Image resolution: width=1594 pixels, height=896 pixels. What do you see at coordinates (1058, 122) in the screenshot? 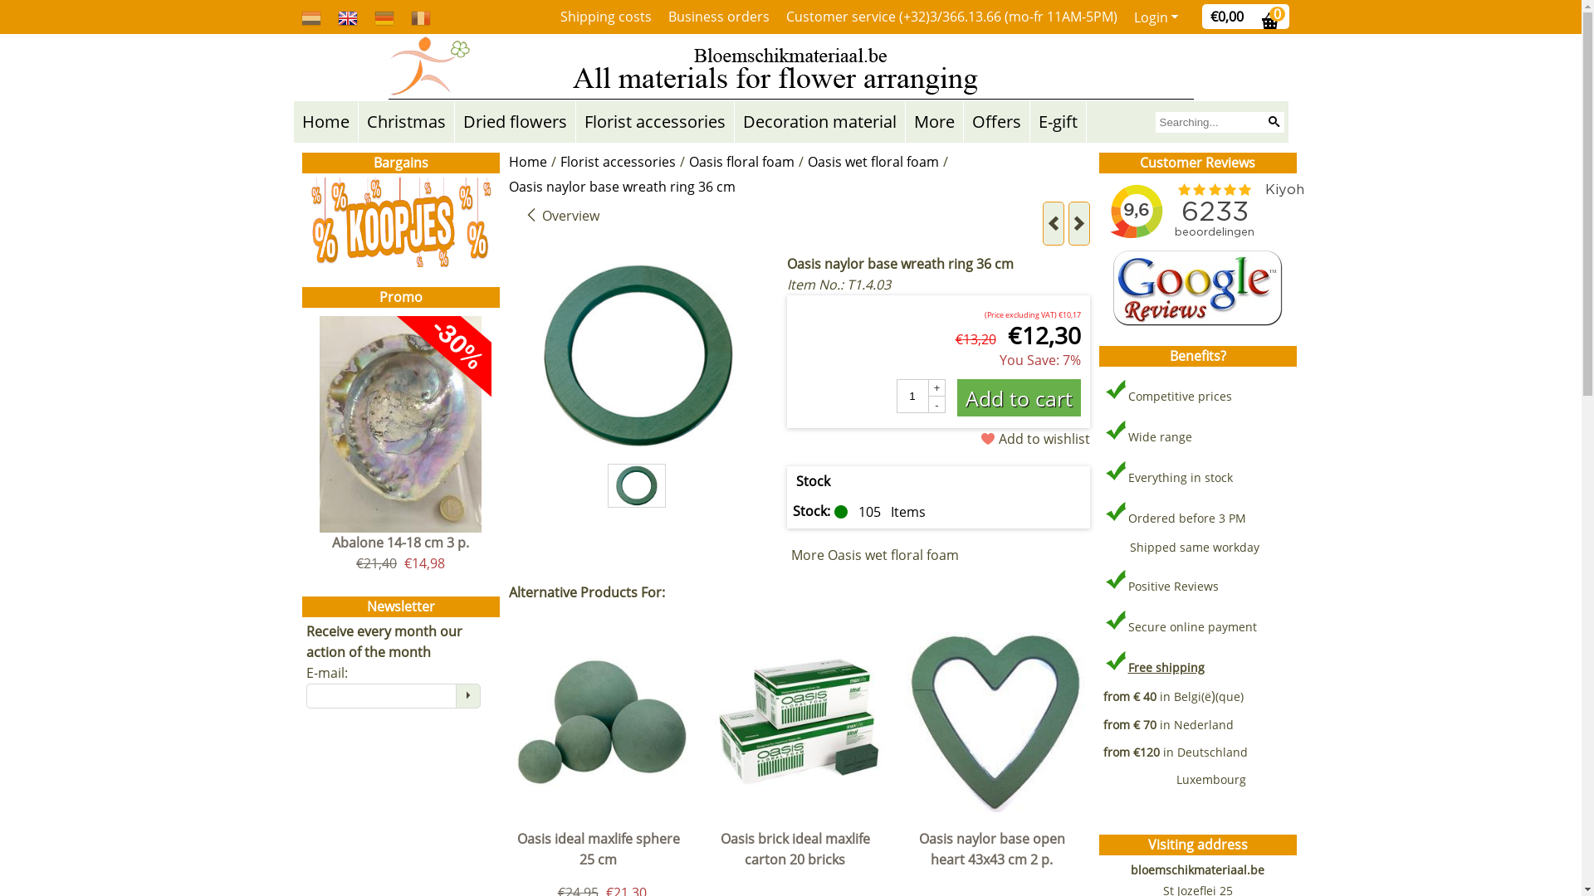
I see `E-gift` at bounding box center [1058, 122].